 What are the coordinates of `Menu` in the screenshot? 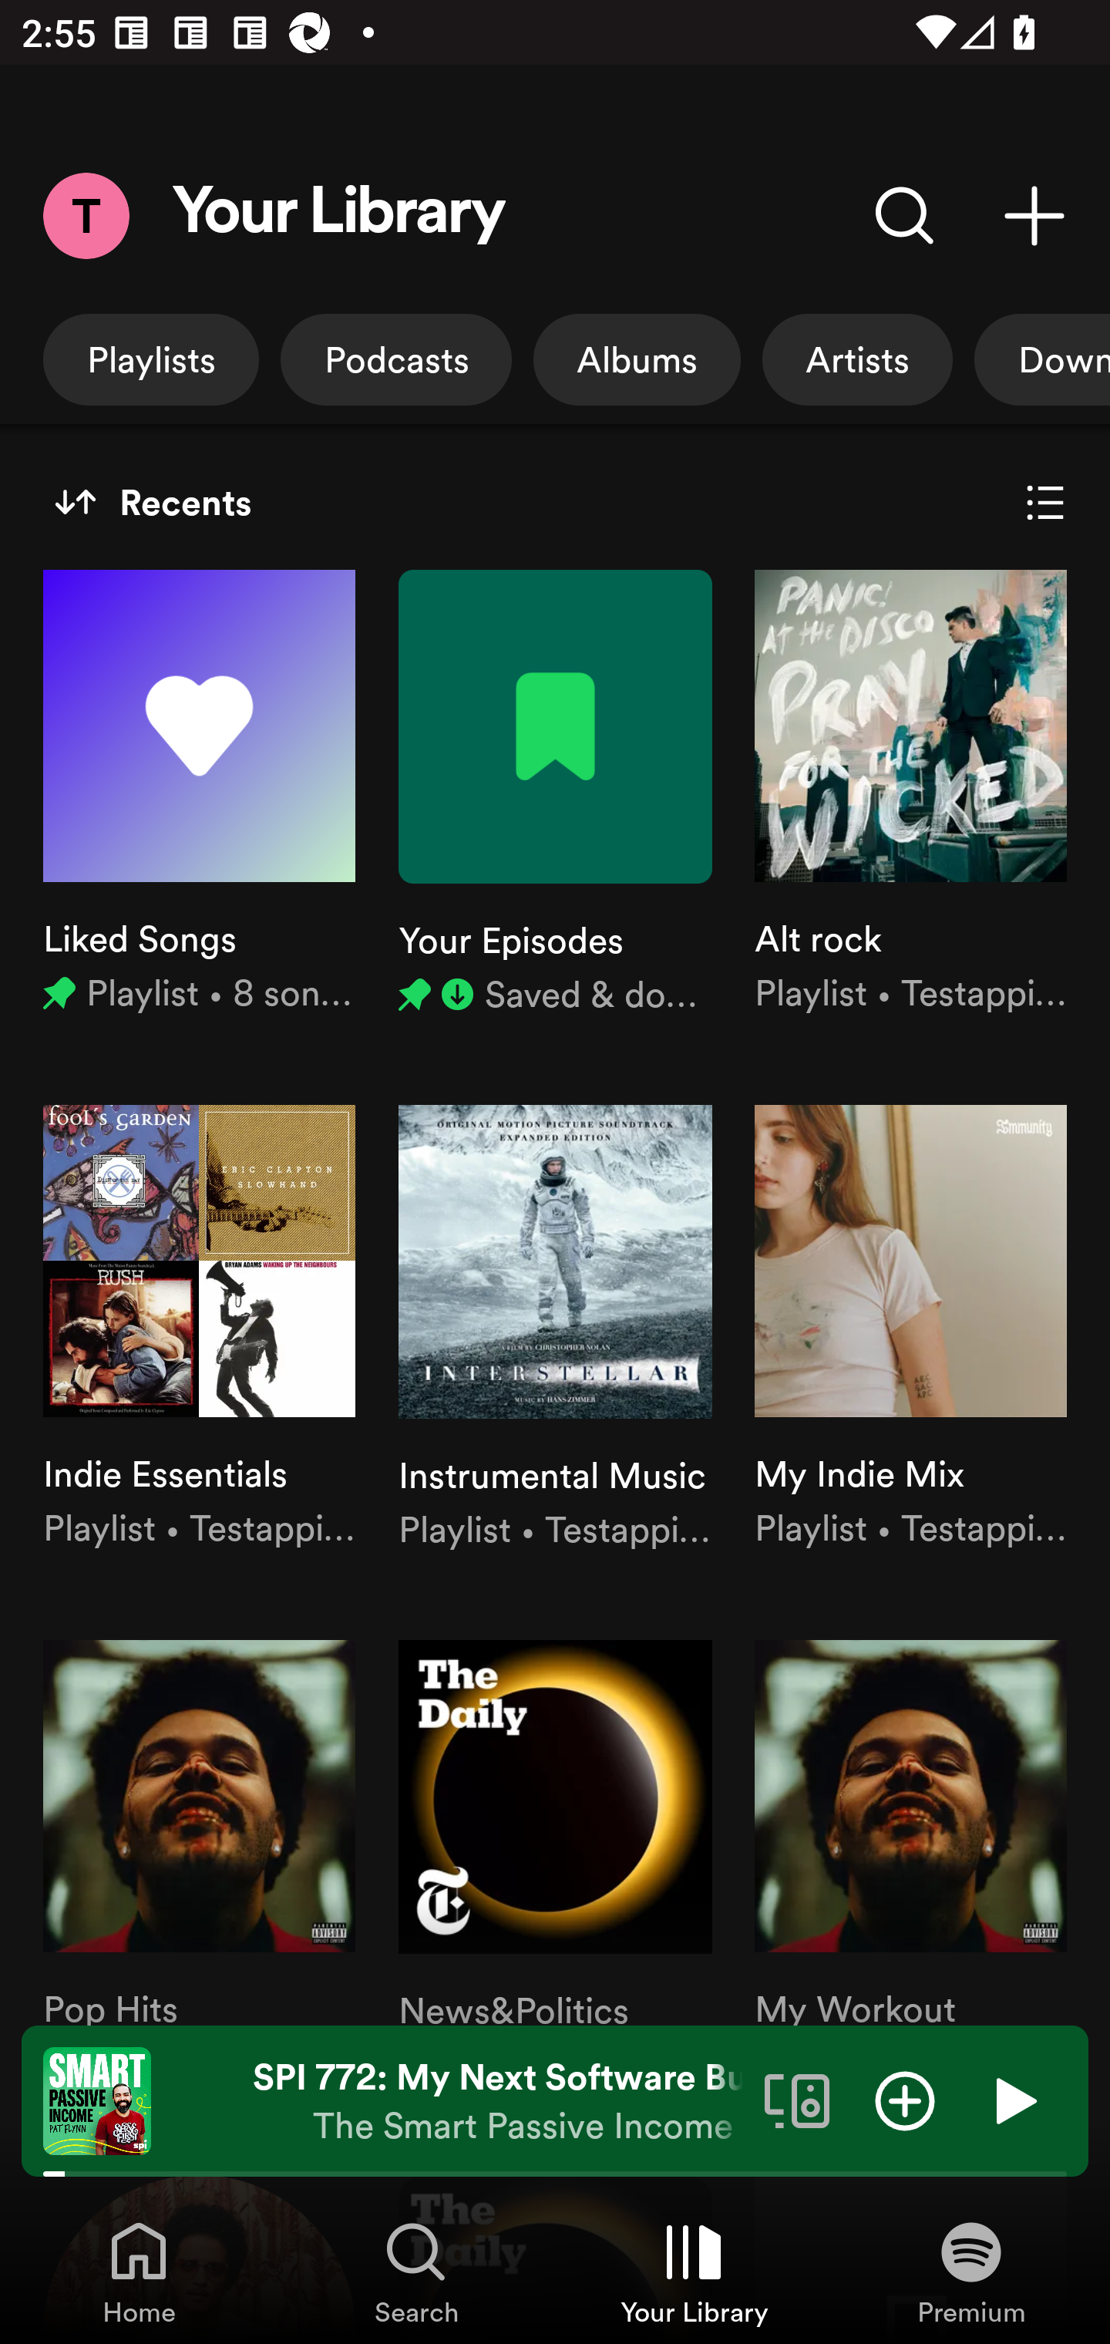 It's located at (86, 215).